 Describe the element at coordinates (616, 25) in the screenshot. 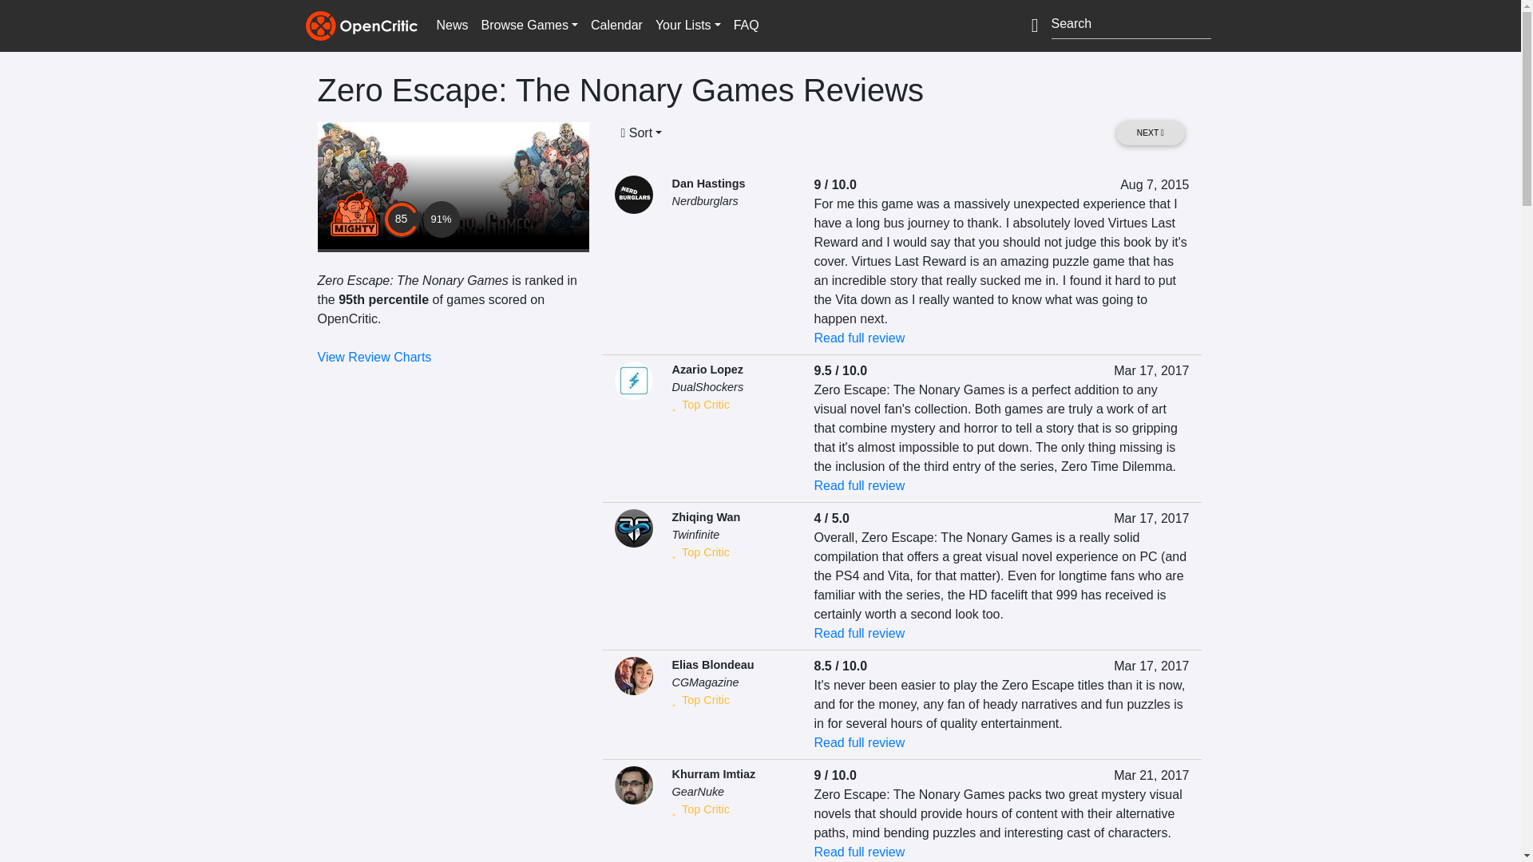

I see `Calendar` at that location.